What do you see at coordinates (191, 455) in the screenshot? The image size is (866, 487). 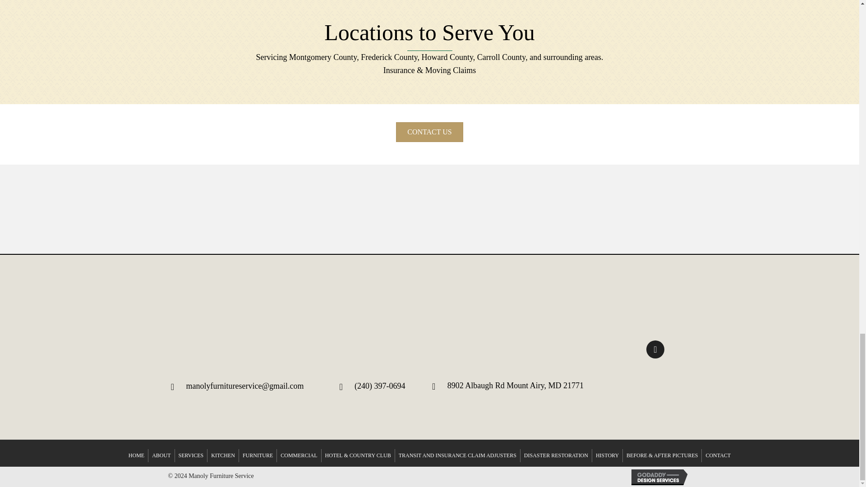 I see `SERVICES` at bounding box center [191, 455].